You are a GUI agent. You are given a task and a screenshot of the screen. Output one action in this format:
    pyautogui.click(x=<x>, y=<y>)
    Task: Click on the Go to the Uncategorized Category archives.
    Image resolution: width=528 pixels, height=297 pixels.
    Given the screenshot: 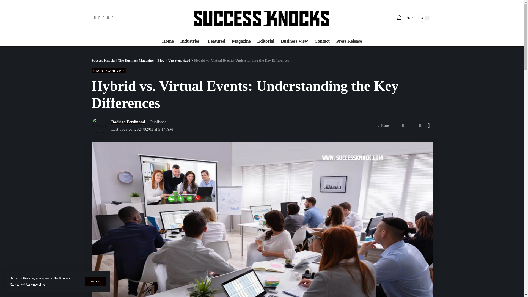 What is the action you would take?
    pyautogui.click(x=179, y=60)
    